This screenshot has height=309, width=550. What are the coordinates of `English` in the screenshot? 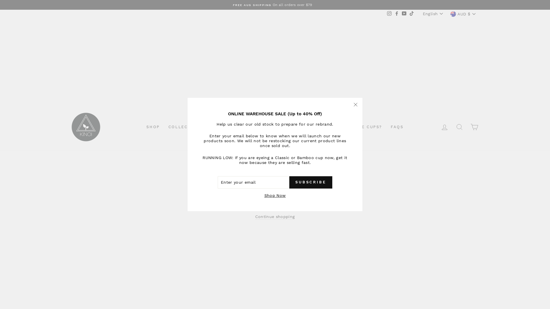 It's located at (433, 14).